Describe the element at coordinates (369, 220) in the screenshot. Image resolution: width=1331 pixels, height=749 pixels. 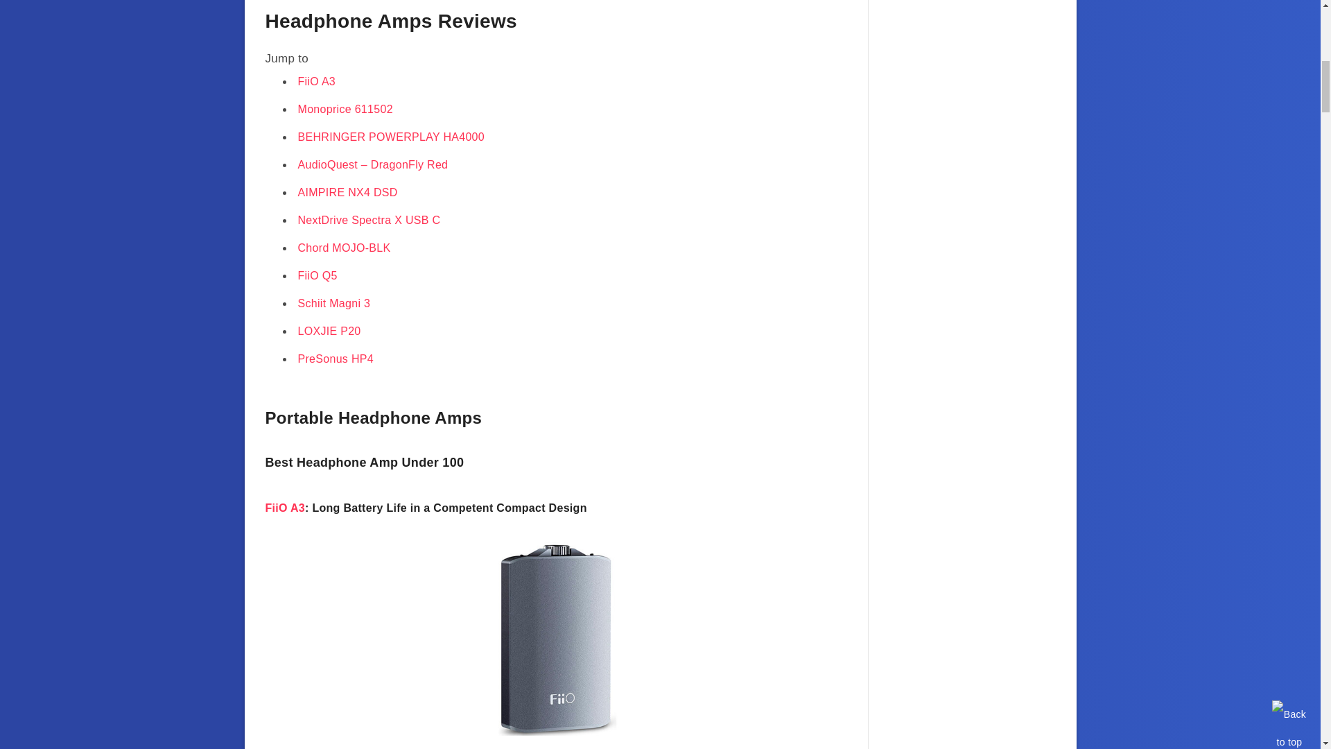
I see `NextDrive Spectra X USB C` at that location.